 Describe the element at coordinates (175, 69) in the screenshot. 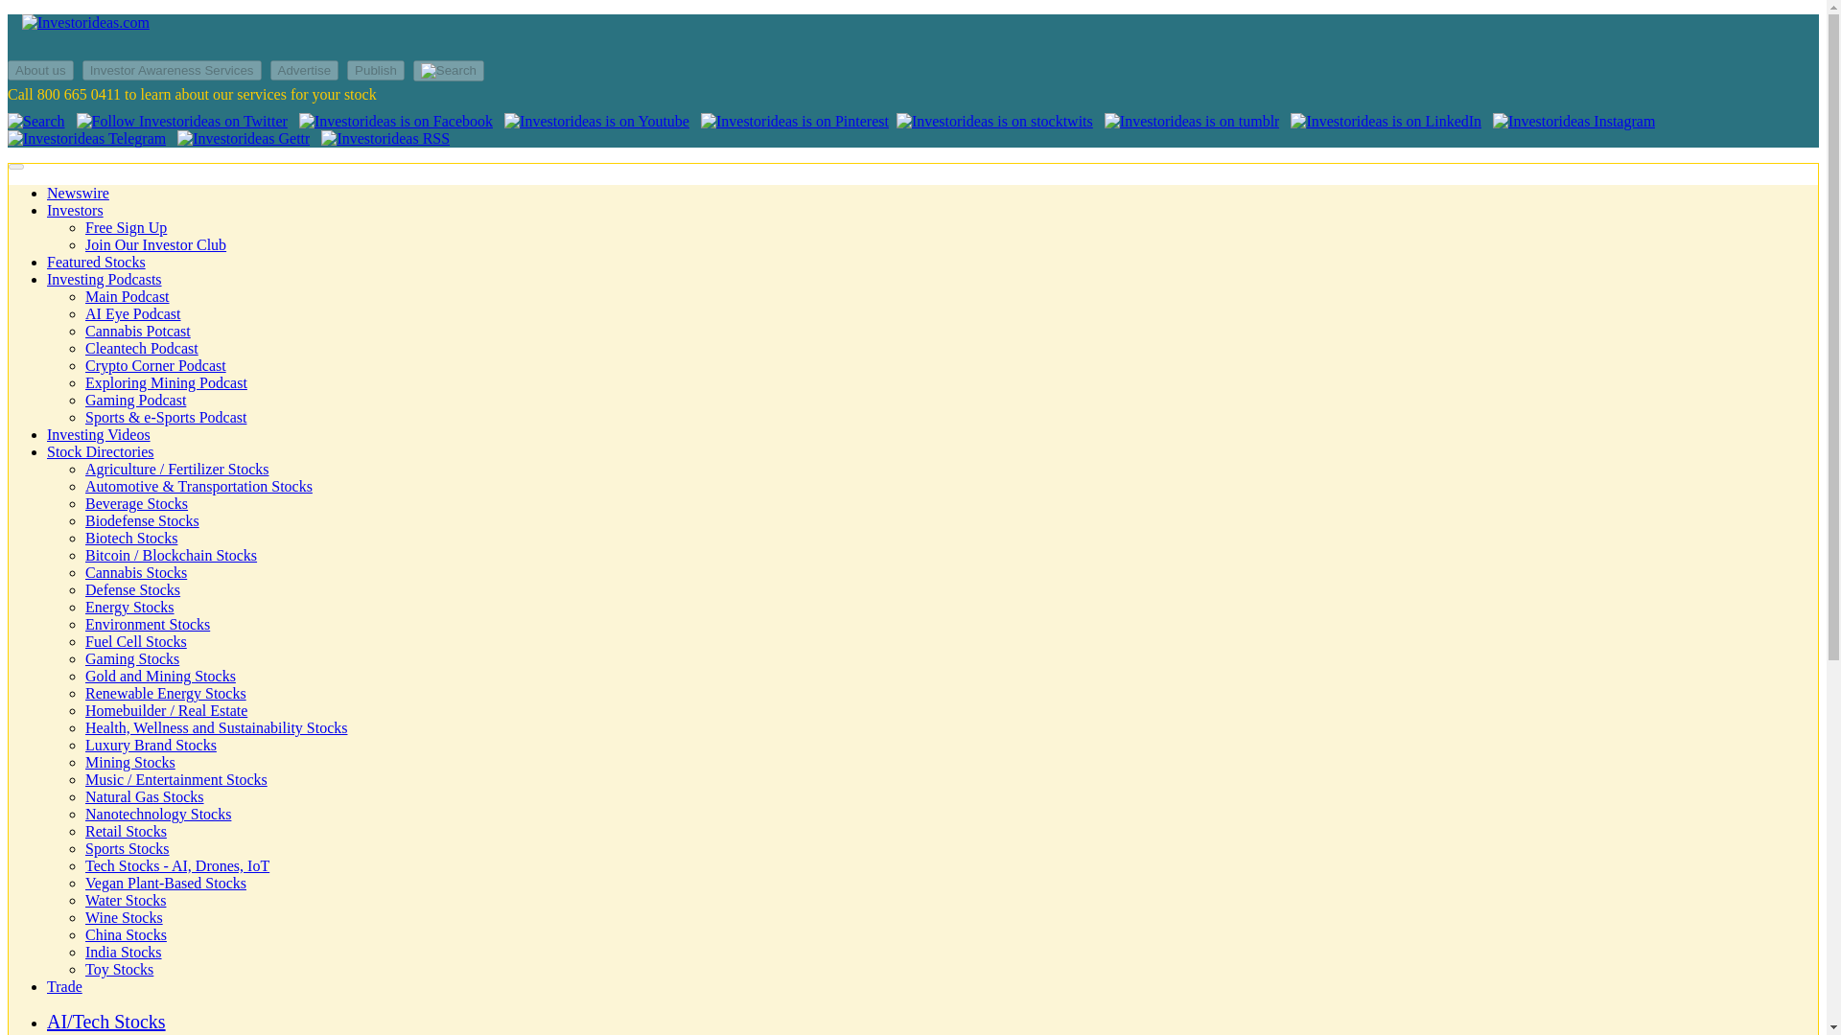

I see `Investor Awareness Services` at that location.